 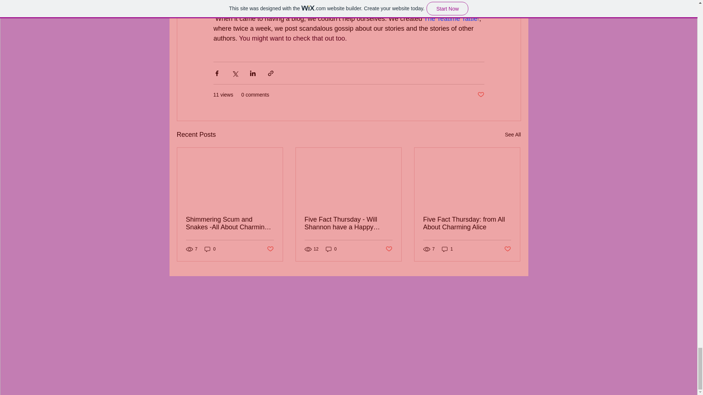 I want to click on The Teatime Tattle, so click(x=450, y=18).